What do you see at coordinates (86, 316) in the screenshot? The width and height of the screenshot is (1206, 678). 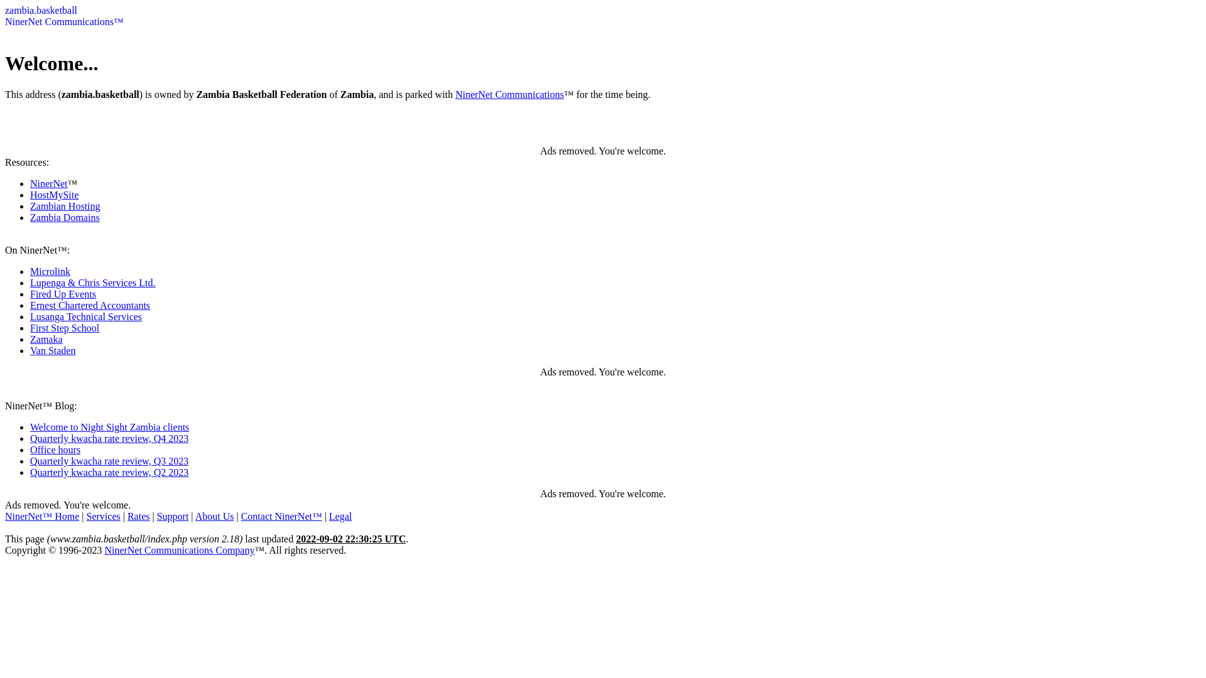 I see `Lusanga Technical Services` at bounding box center [86, 316].